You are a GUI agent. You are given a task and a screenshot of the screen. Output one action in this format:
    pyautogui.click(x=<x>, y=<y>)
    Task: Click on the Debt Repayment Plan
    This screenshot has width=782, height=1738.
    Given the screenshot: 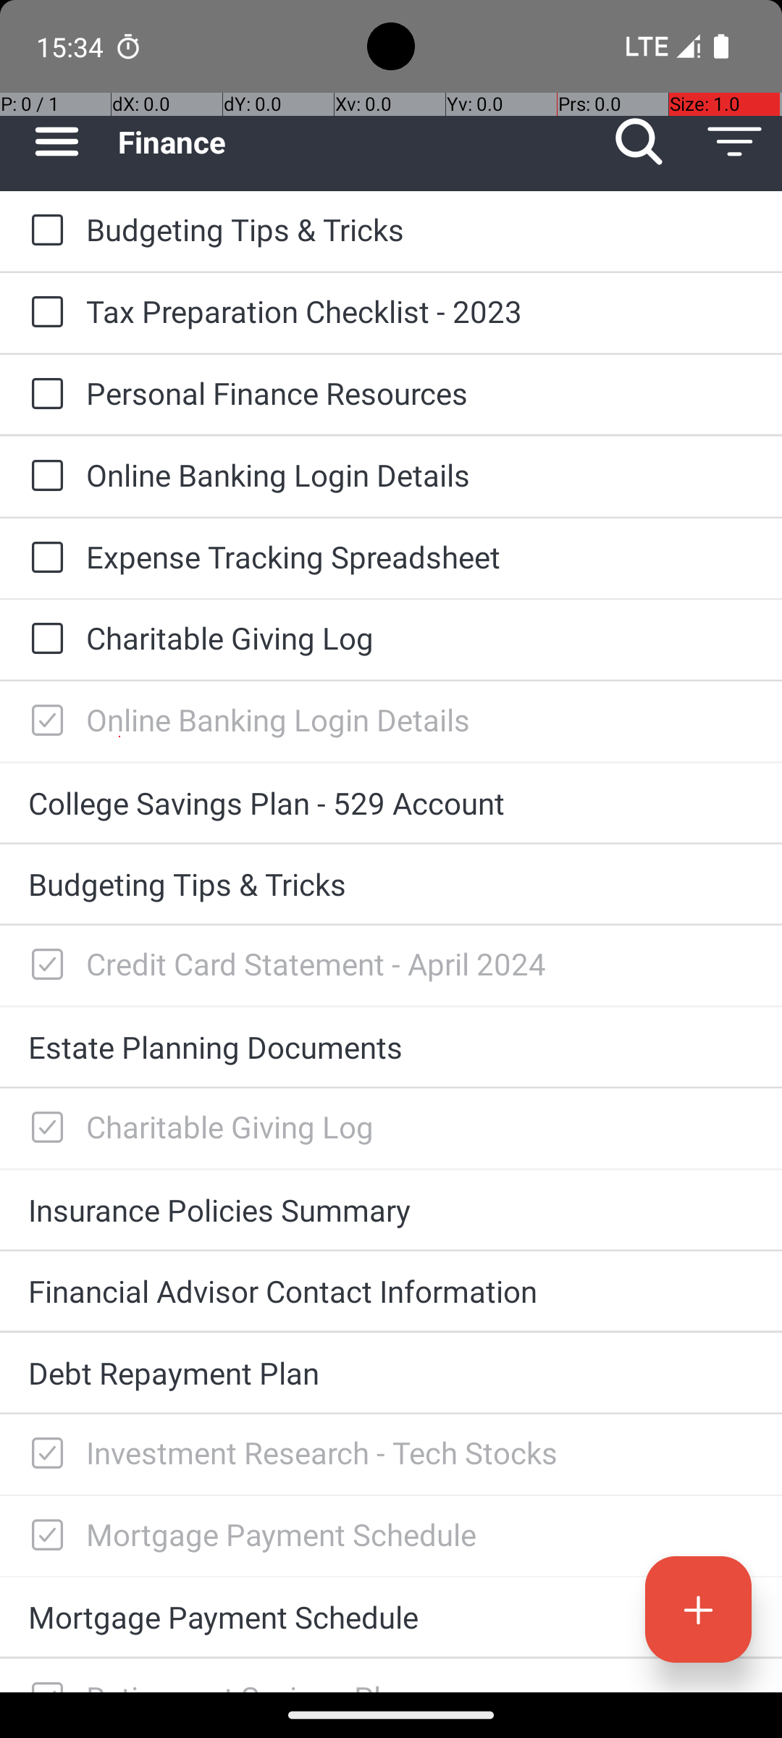 What is the action you would take?
    pyautogui.click(x=391, y=1373)
    